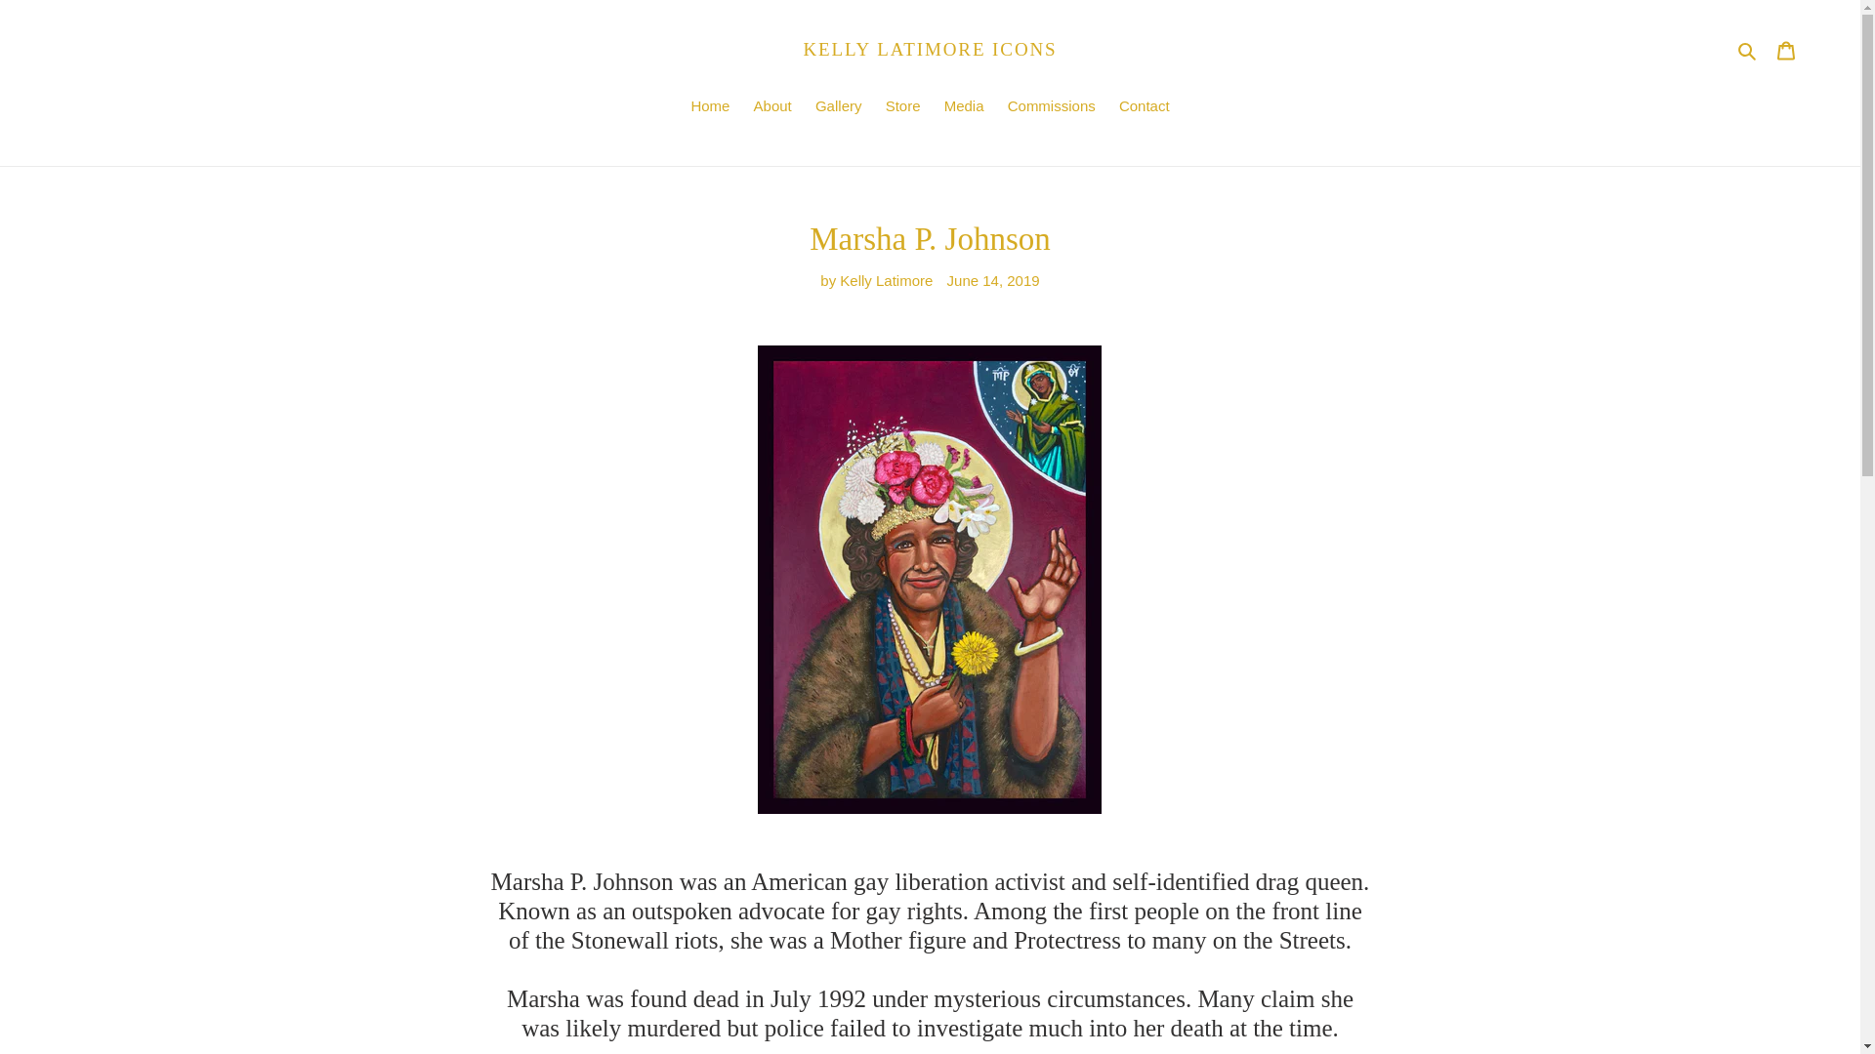 The width and height of the screenshot is (1875, 1054). Describe the element at coordinates (902, 108) in the screenshot. I see `Store` at that location.